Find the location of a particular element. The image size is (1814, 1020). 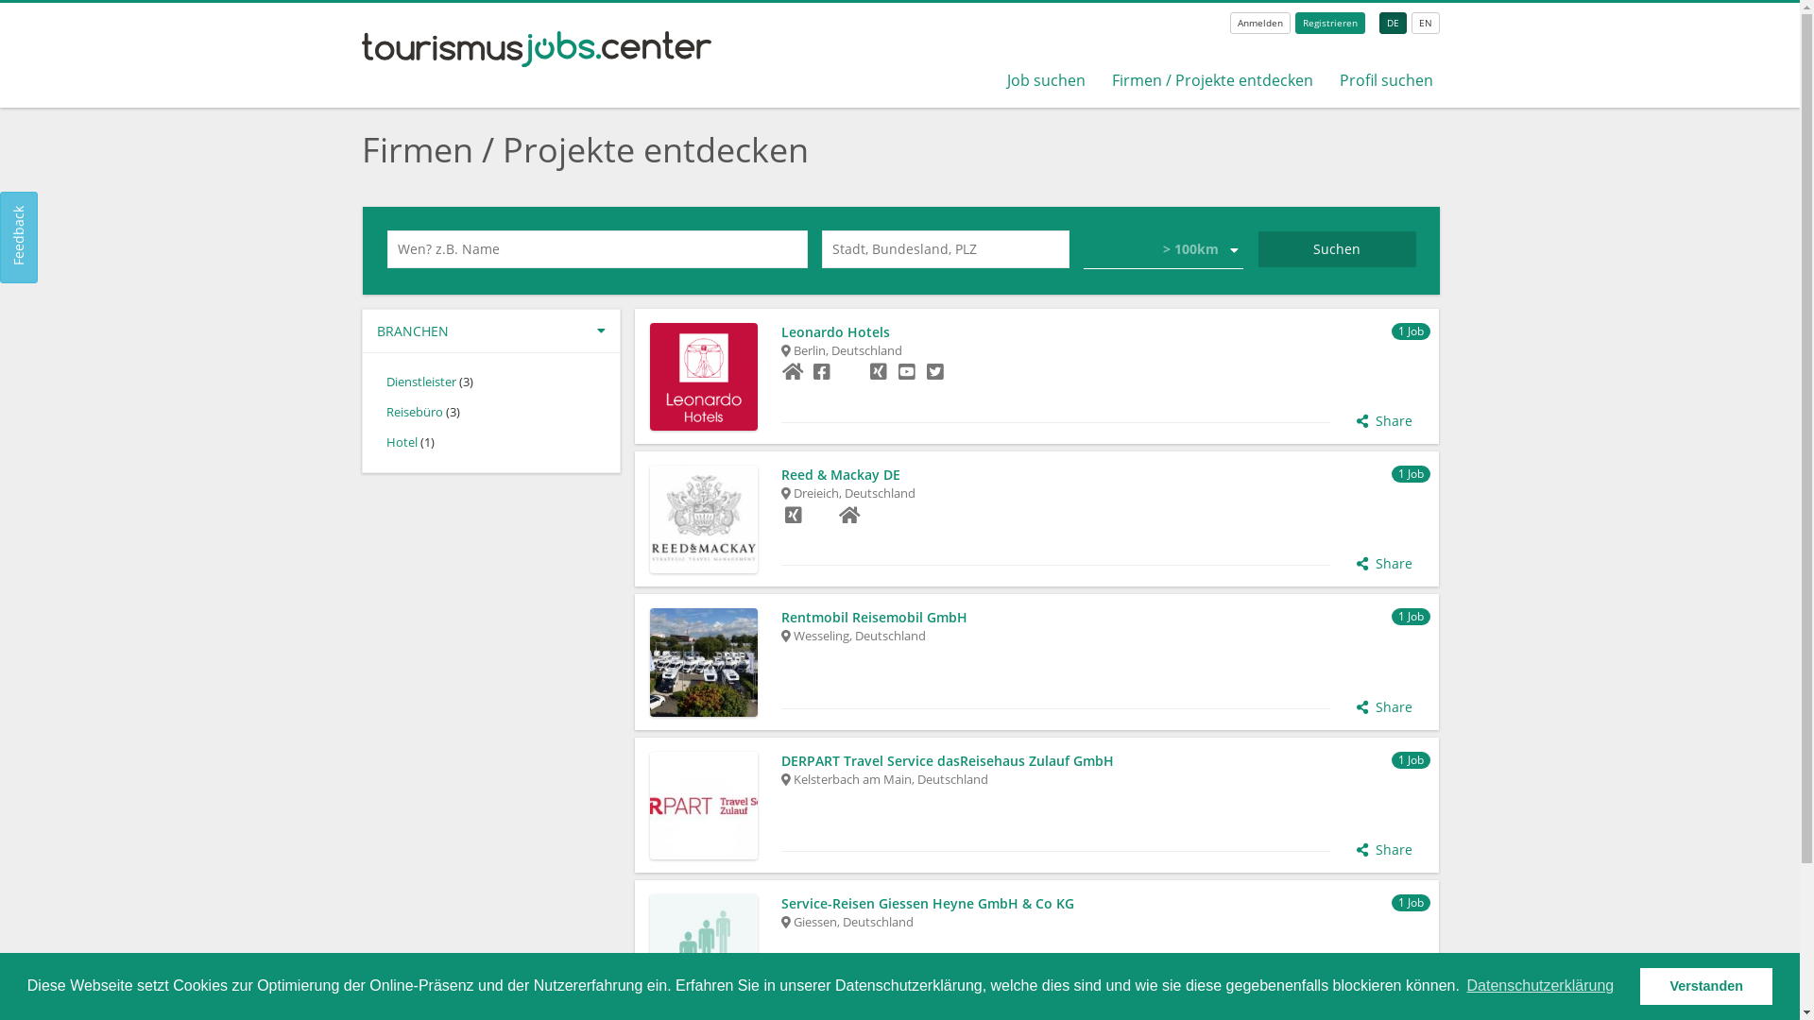

YouTube is located at coordinates (907, 372).